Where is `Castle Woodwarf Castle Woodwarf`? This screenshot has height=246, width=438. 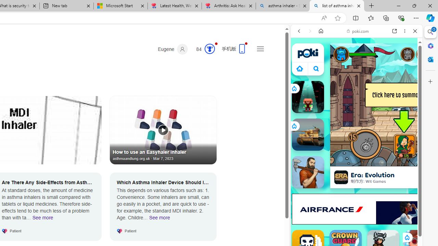 Castle Woodwarf Castle Woodwarf is located at coordinates (308, 172).